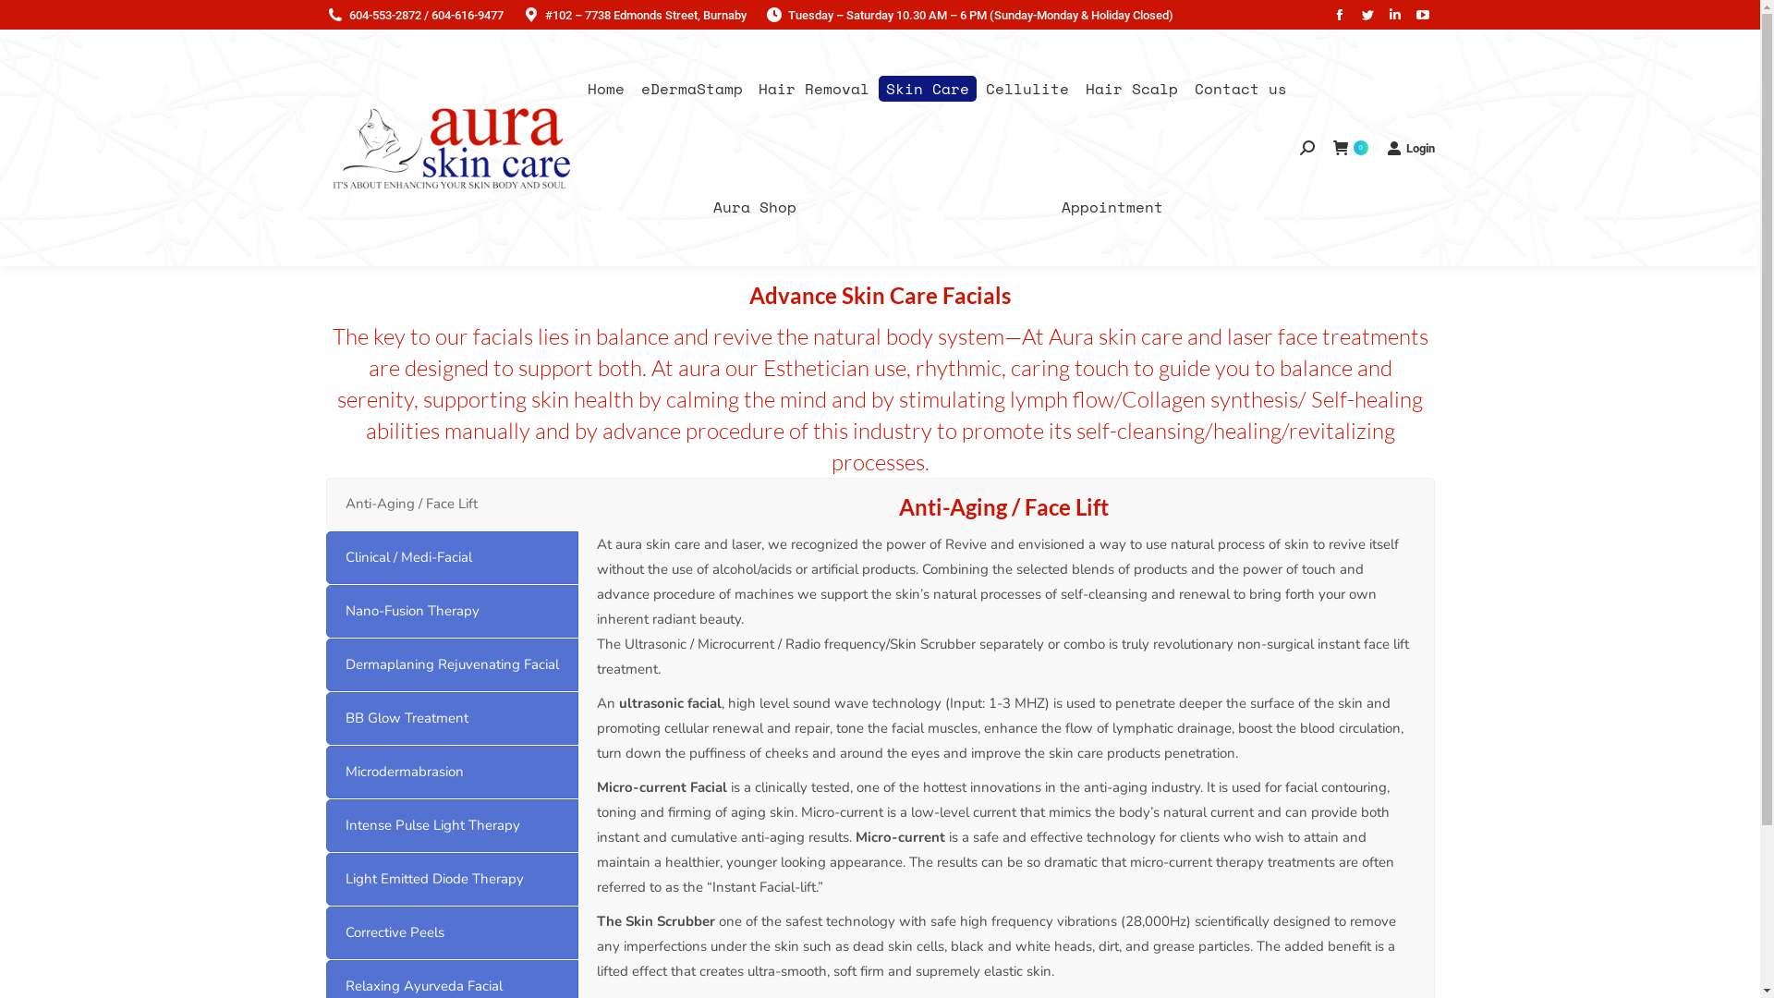 The width and height of the screenshot is (1774, 998). Describe the element at coordinates (29, 20) in the screenshot. I see `Go!` at that location.